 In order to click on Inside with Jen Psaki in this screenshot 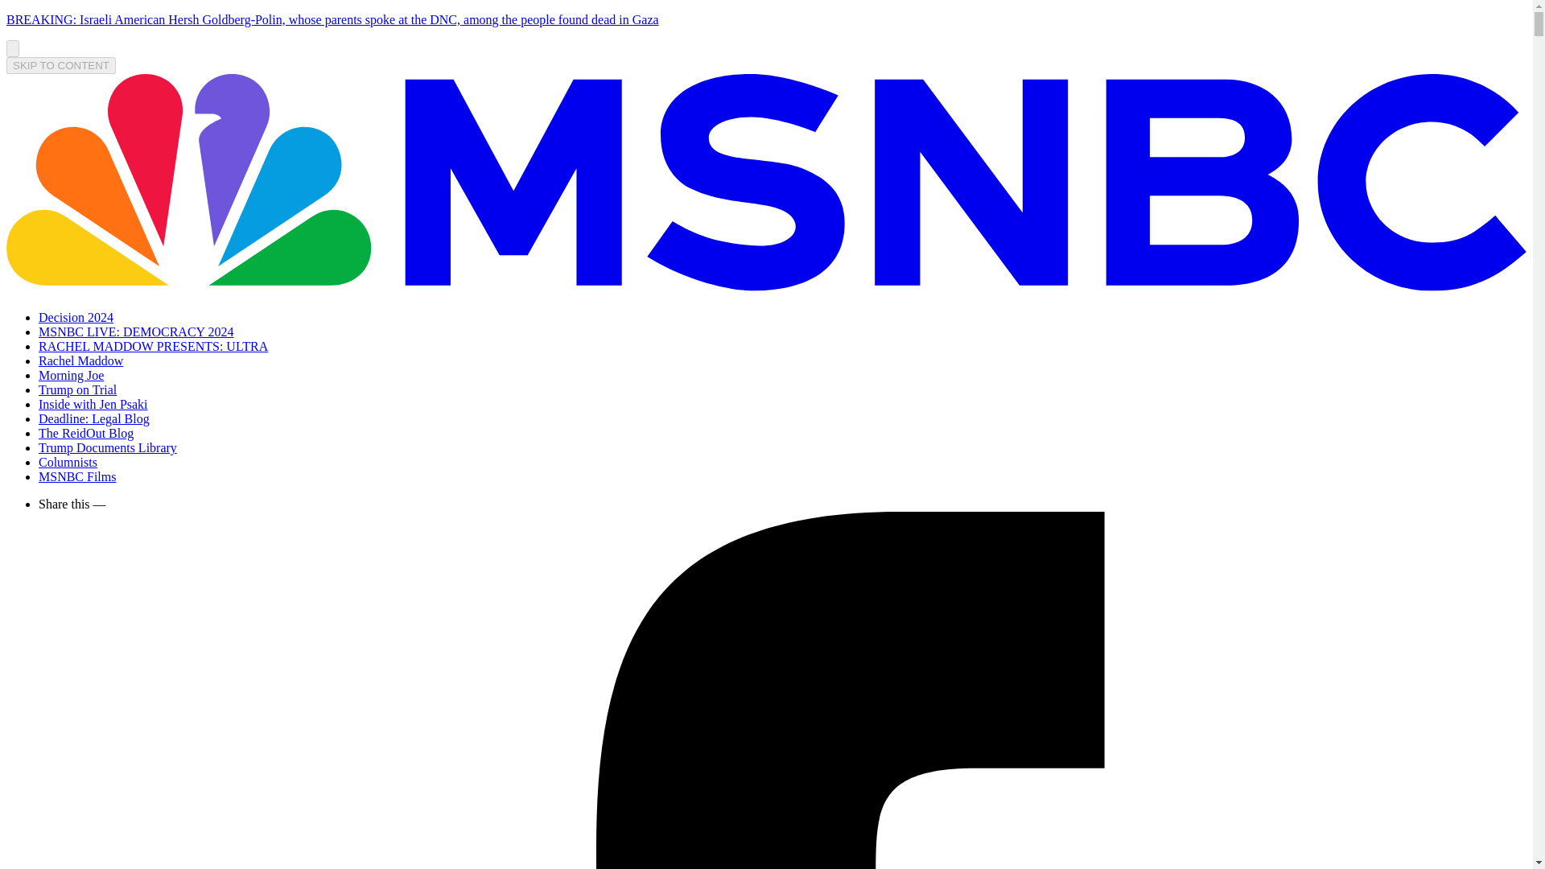, I will do `click(93, 404)`.